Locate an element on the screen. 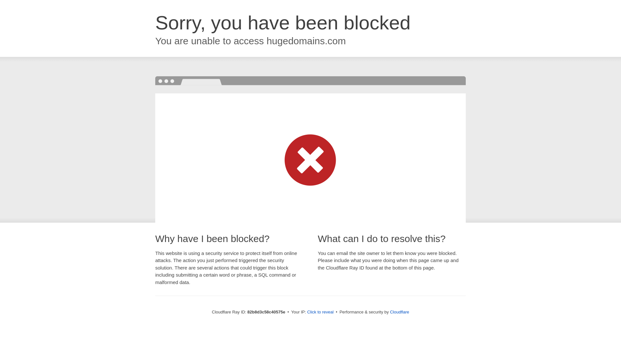 The width and height of the screenshot is (621, 349). Cloudflare is located at coordinates (400, 312).